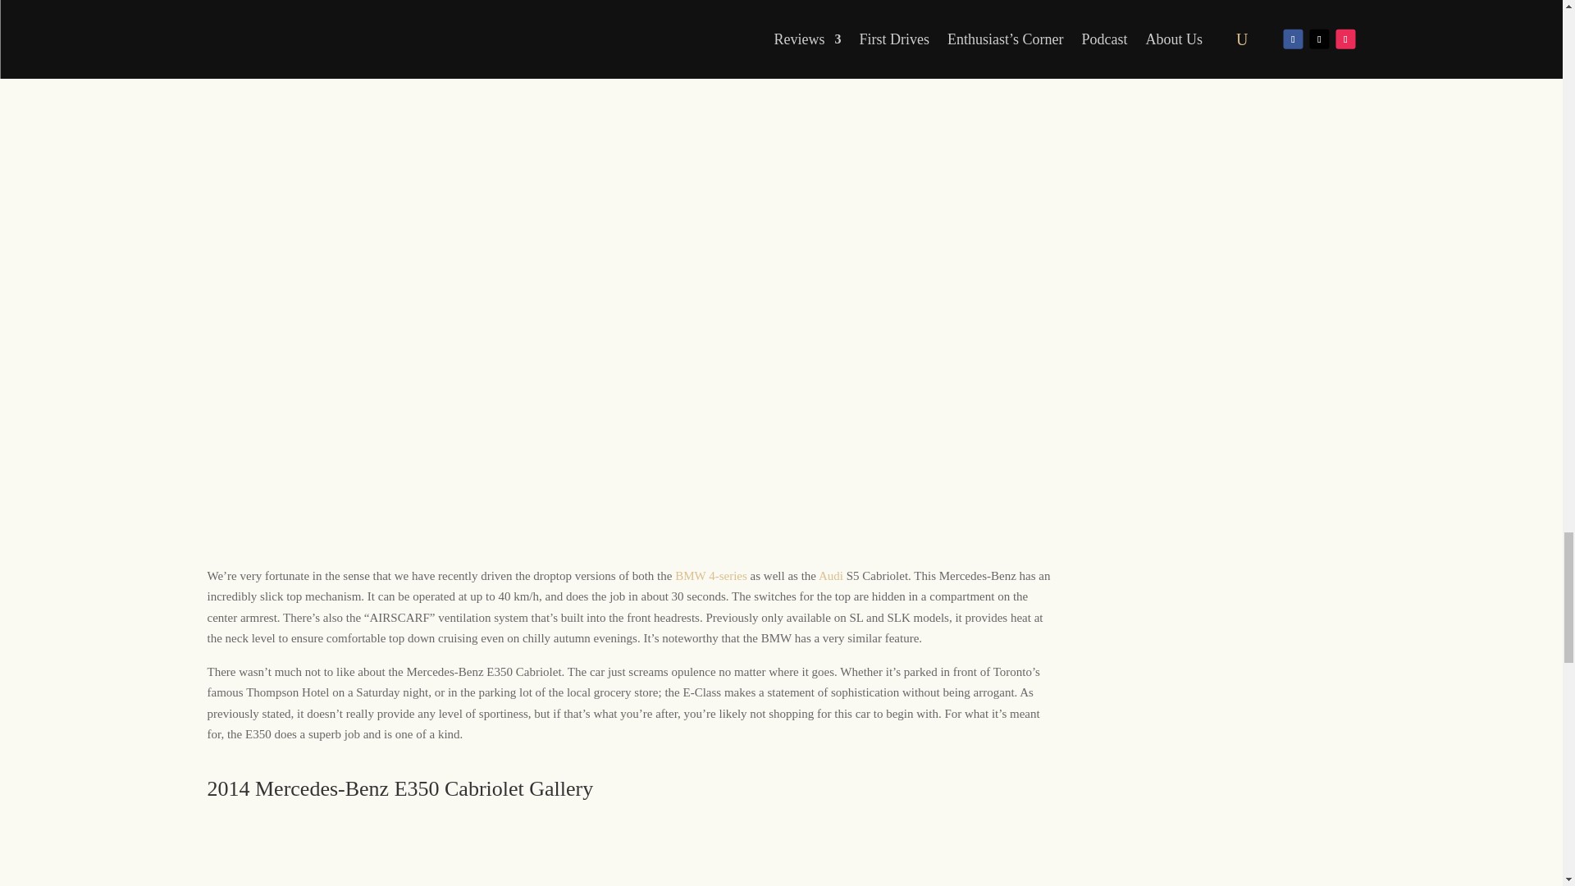 The image size is (1575, 886). What do you see at coordinates (461, 847) in the screenshot?
I see `2014 Mercedes-Benz E350 Cabriolet top operation` at bounding box center [461, 847].